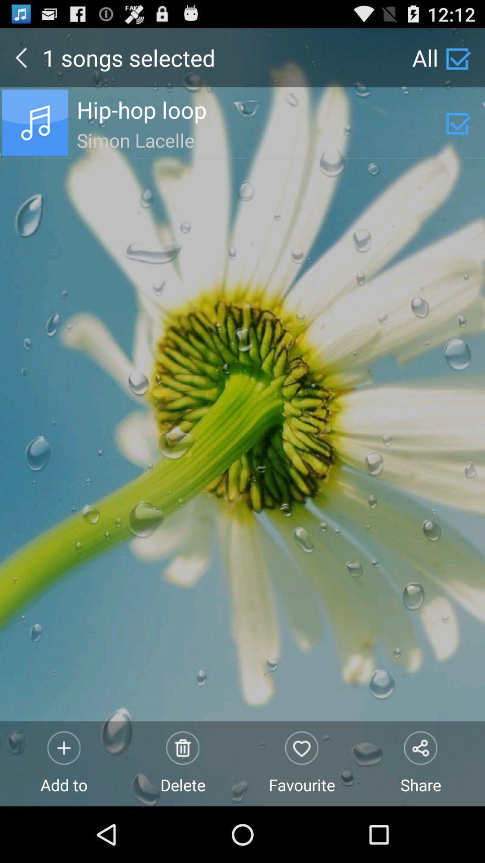 Image resolution: width=485 pixels, height=863 pixels. What do you see at coordinates (302, 763) in the screenshot?
I see `click app to the left of share app` at bounding box center [302, 763].